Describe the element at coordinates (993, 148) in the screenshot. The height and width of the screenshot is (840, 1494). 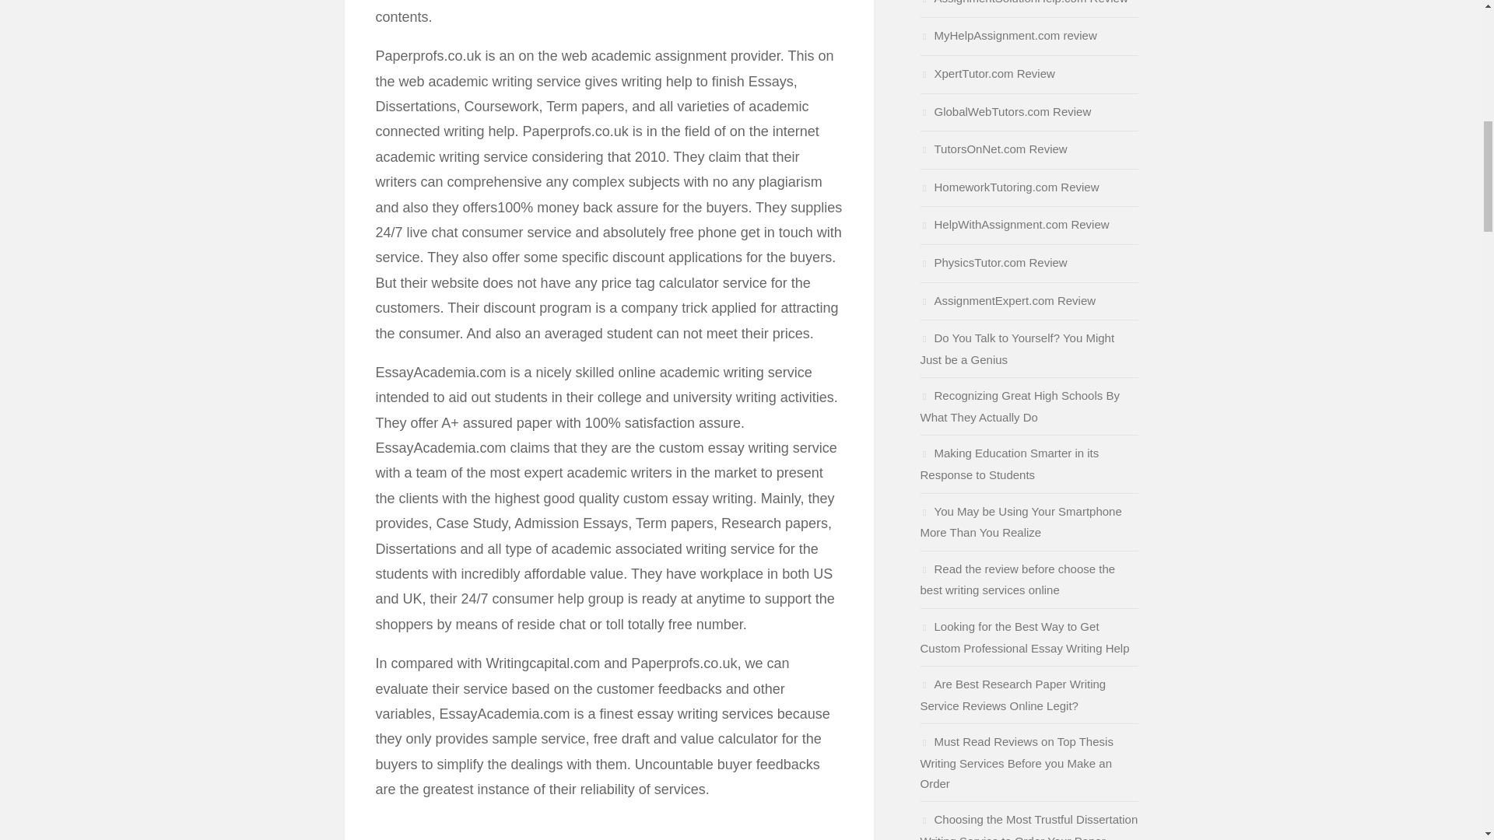
I see `TutorsOnNet.com Review` at that location.